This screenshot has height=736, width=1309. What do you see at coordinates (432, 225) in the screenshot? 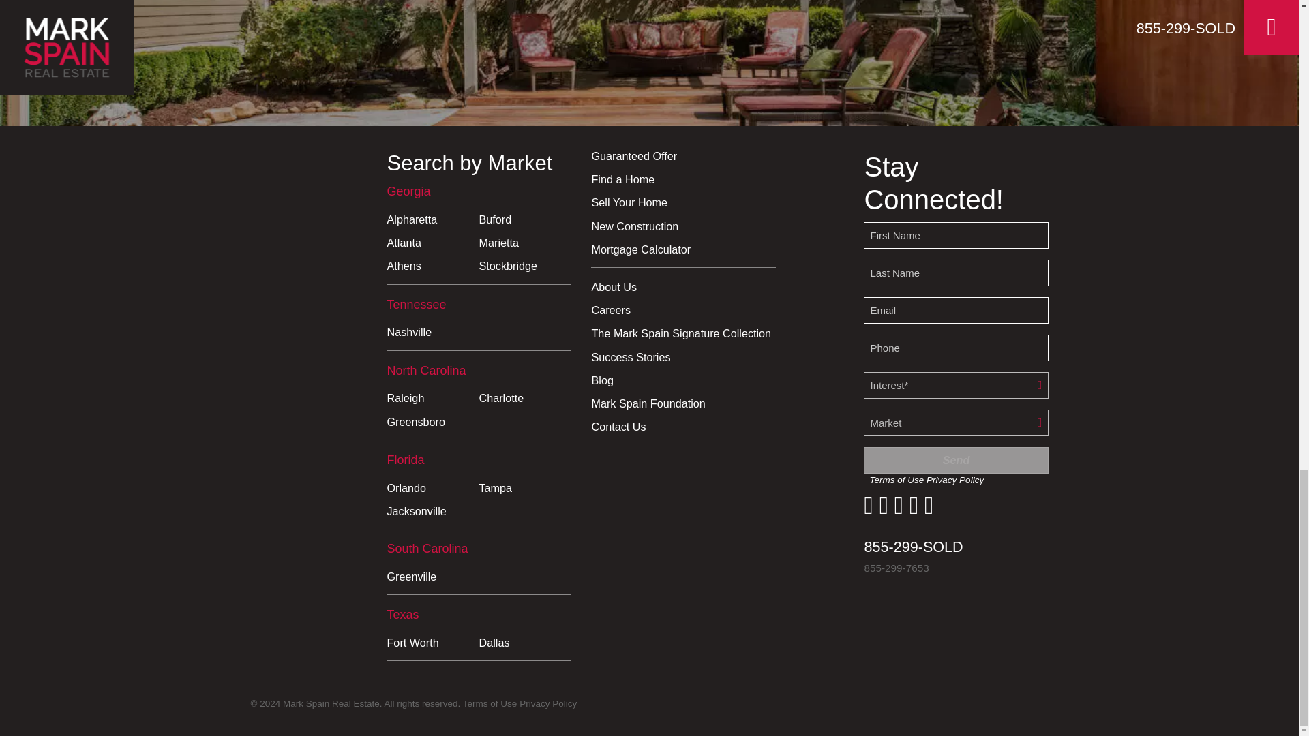
I see `Alpharetta` at bounding box center [432, 225].